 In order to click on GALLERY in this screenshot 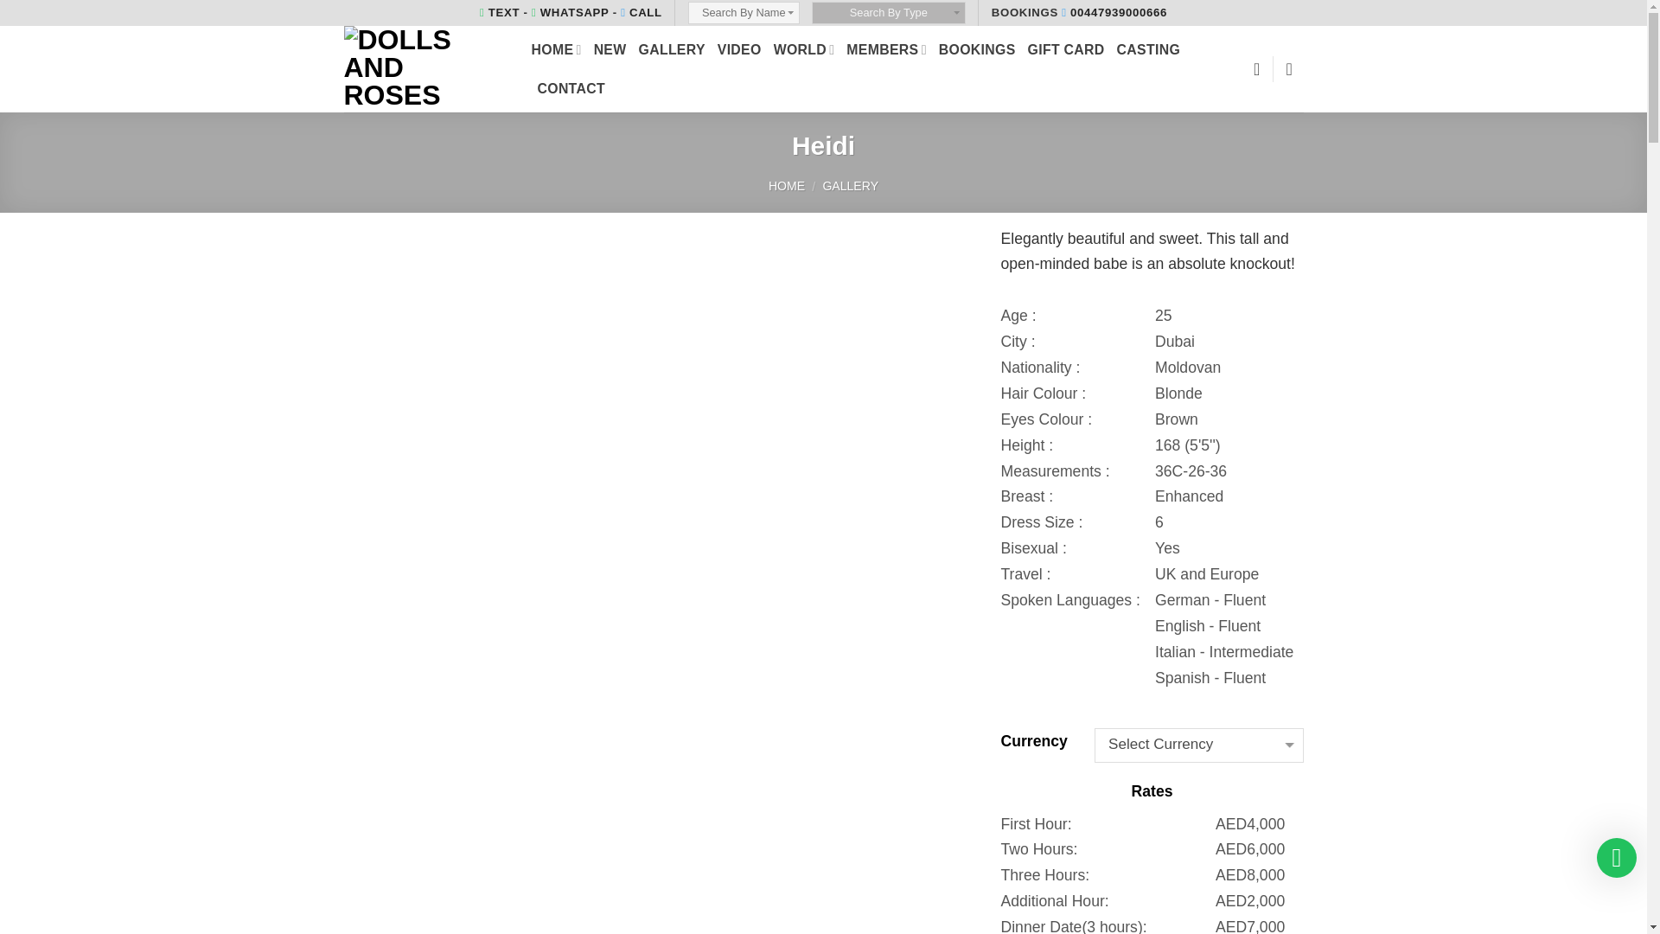, I will do `click(673, 48)`.